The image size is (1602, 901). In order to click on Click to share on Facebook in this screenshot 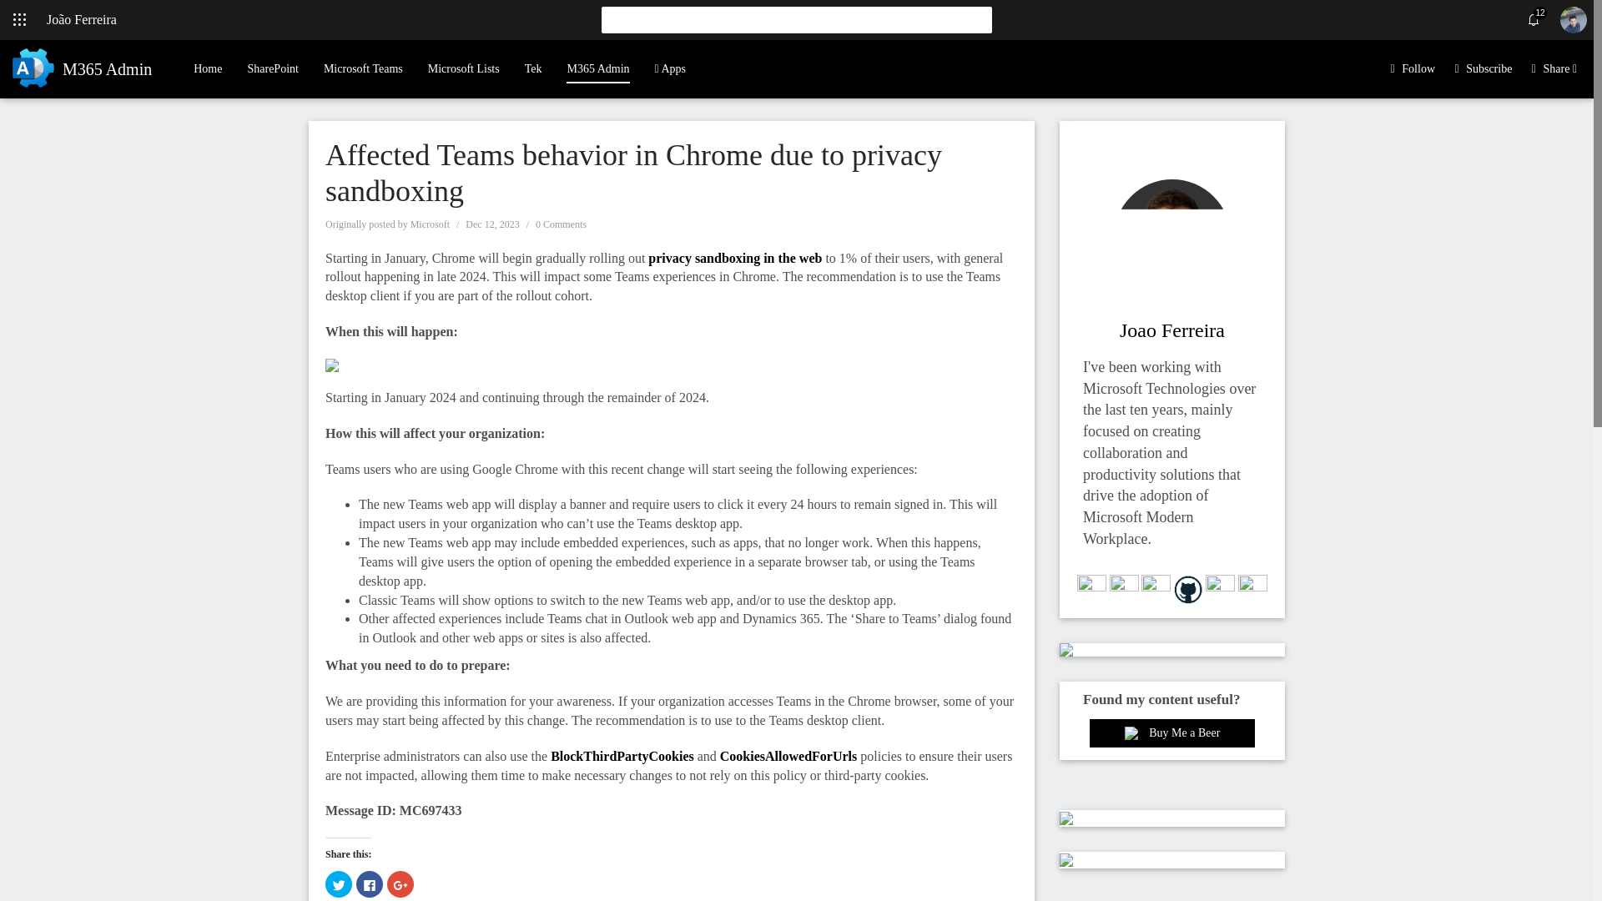, I will do `click(369, 884)`.